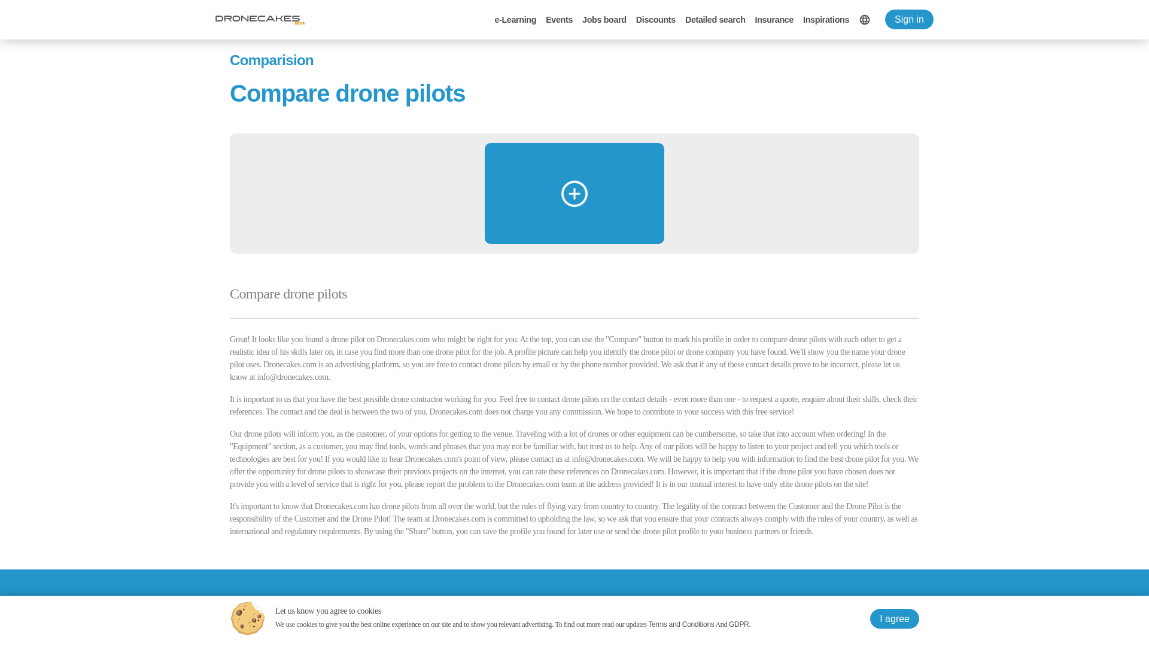 The image size is (1149, 646). I want to click on Subscribe, so click(607, 644).